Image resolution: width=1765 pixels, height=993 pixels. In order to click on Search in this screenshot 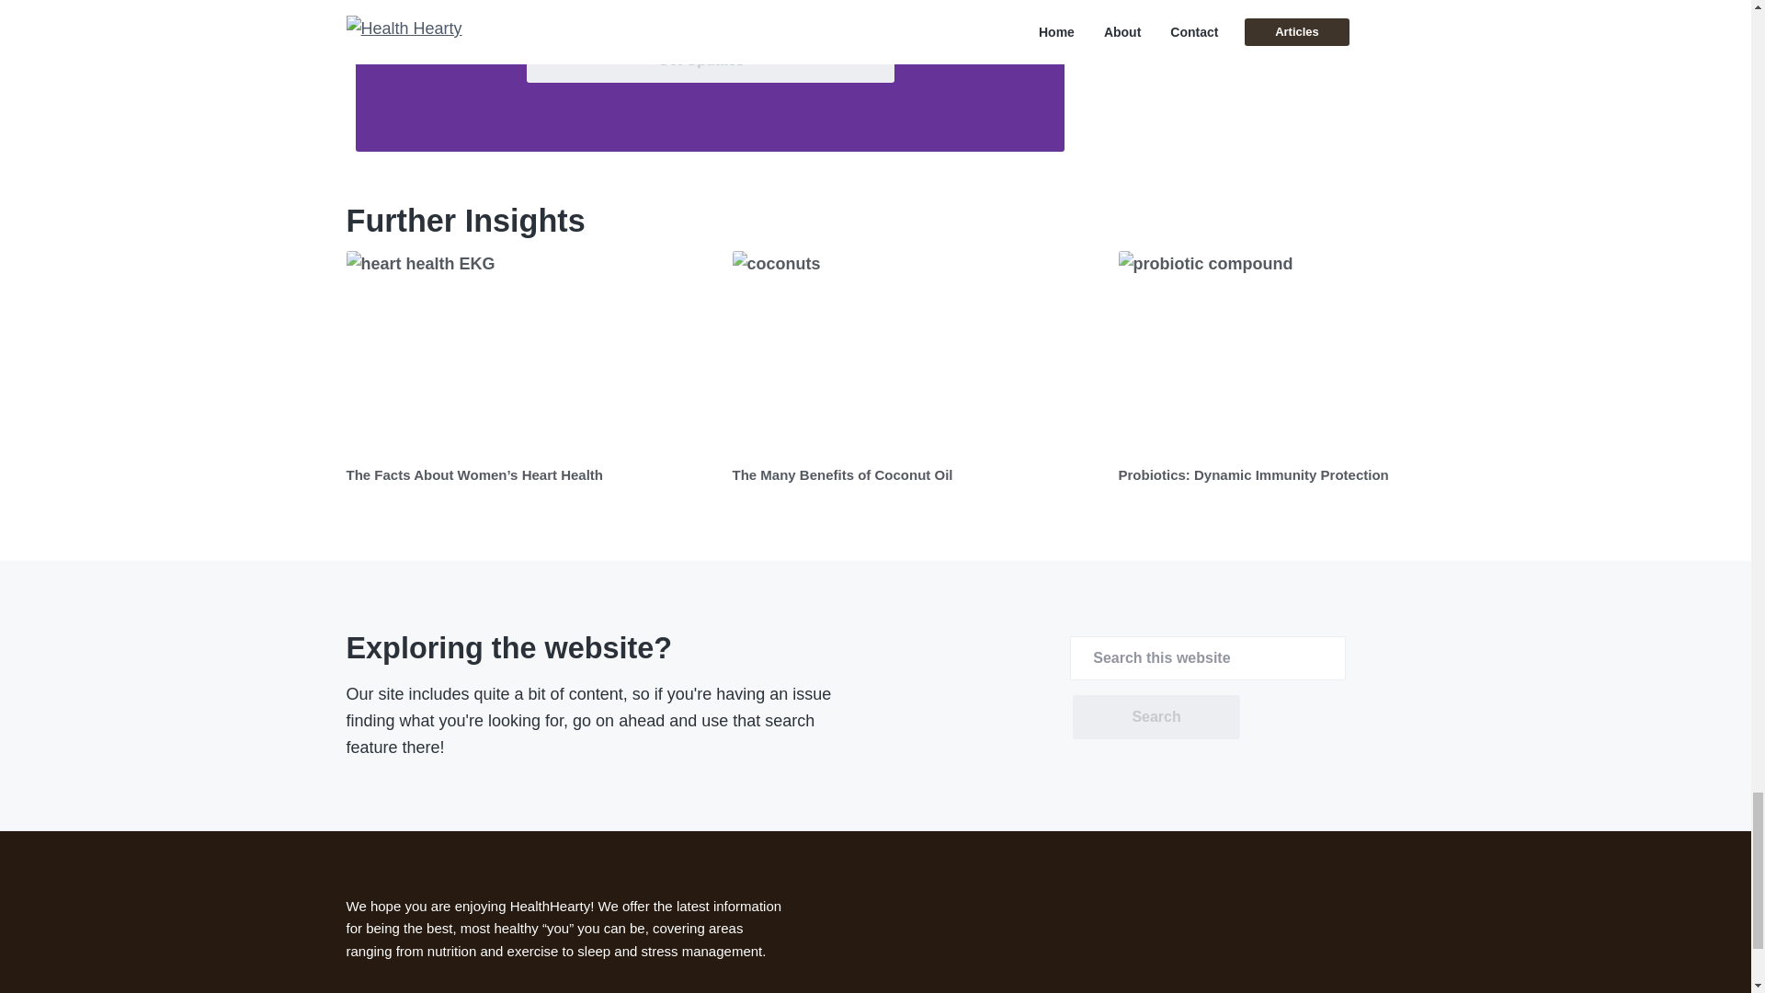, I will do `click(1156, 717)`.